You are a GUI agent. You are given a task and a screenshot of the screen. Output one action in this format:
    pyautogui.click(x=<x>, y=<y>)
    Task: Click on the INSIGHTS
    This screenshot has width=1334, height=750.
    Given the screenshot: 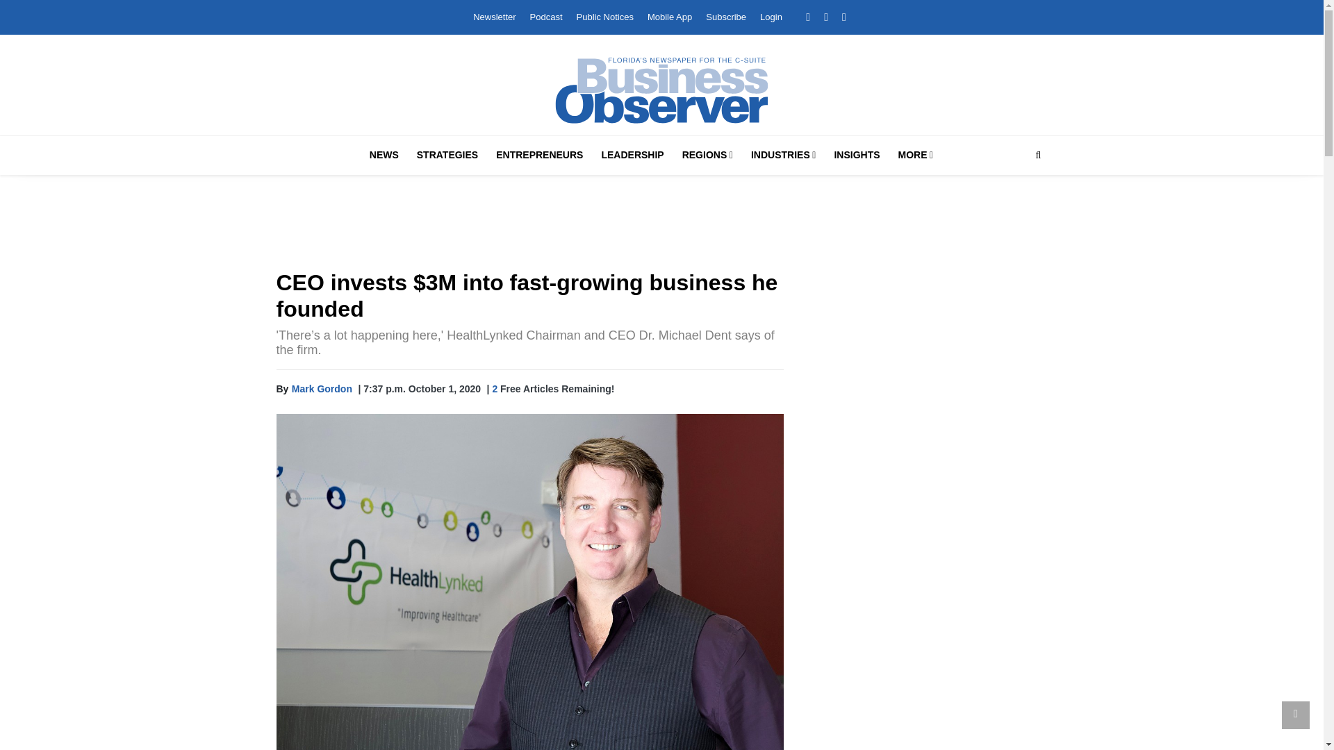 What is the action you would take?
    pyautogui.click(x=857, y=155)
    